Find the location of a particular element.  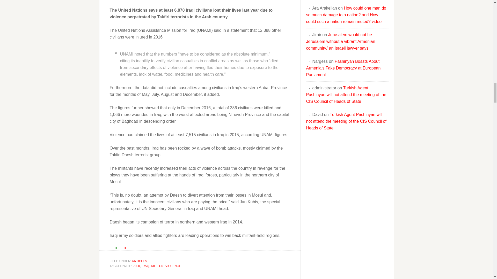

VIOLENCE is located at coordinates (173, 266).